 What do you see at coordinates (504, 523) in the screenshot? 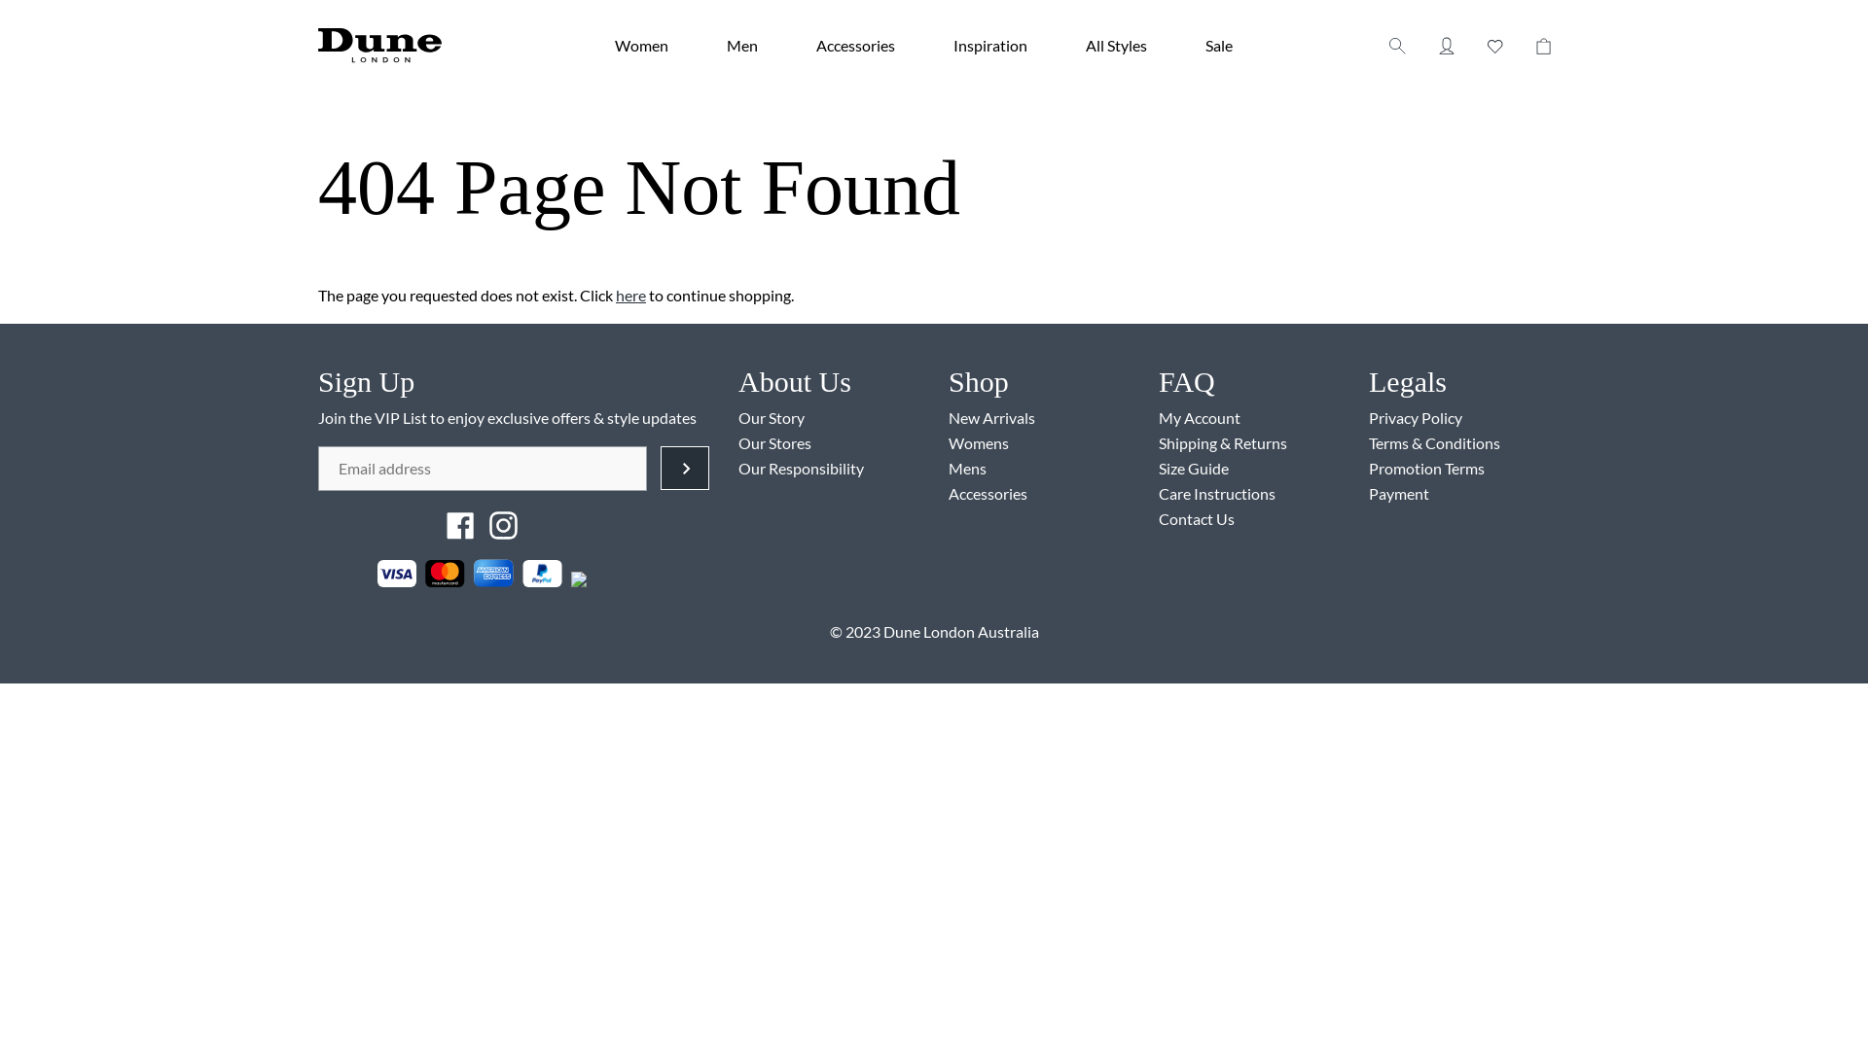
I see `Instagram` at bounding box center [504, 523].